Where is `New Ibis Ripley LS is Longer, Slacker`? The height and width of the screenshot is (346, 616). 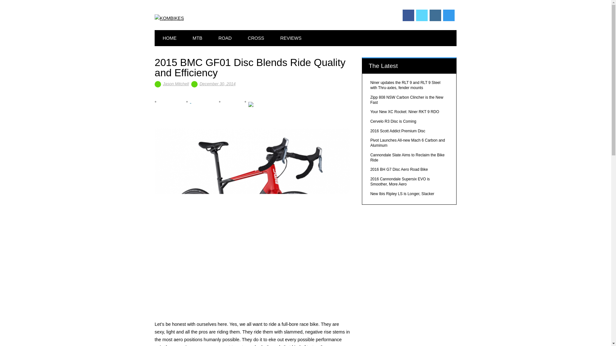 New Ibis Ripley LS is Longer, Slacker is located at coordinates (402, 194).